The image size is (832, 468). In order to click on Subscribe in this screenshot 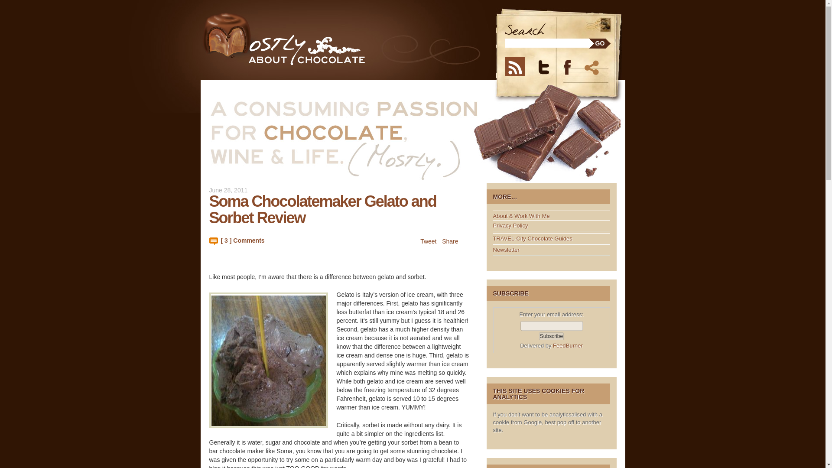, I will do `click(551, 336)`.